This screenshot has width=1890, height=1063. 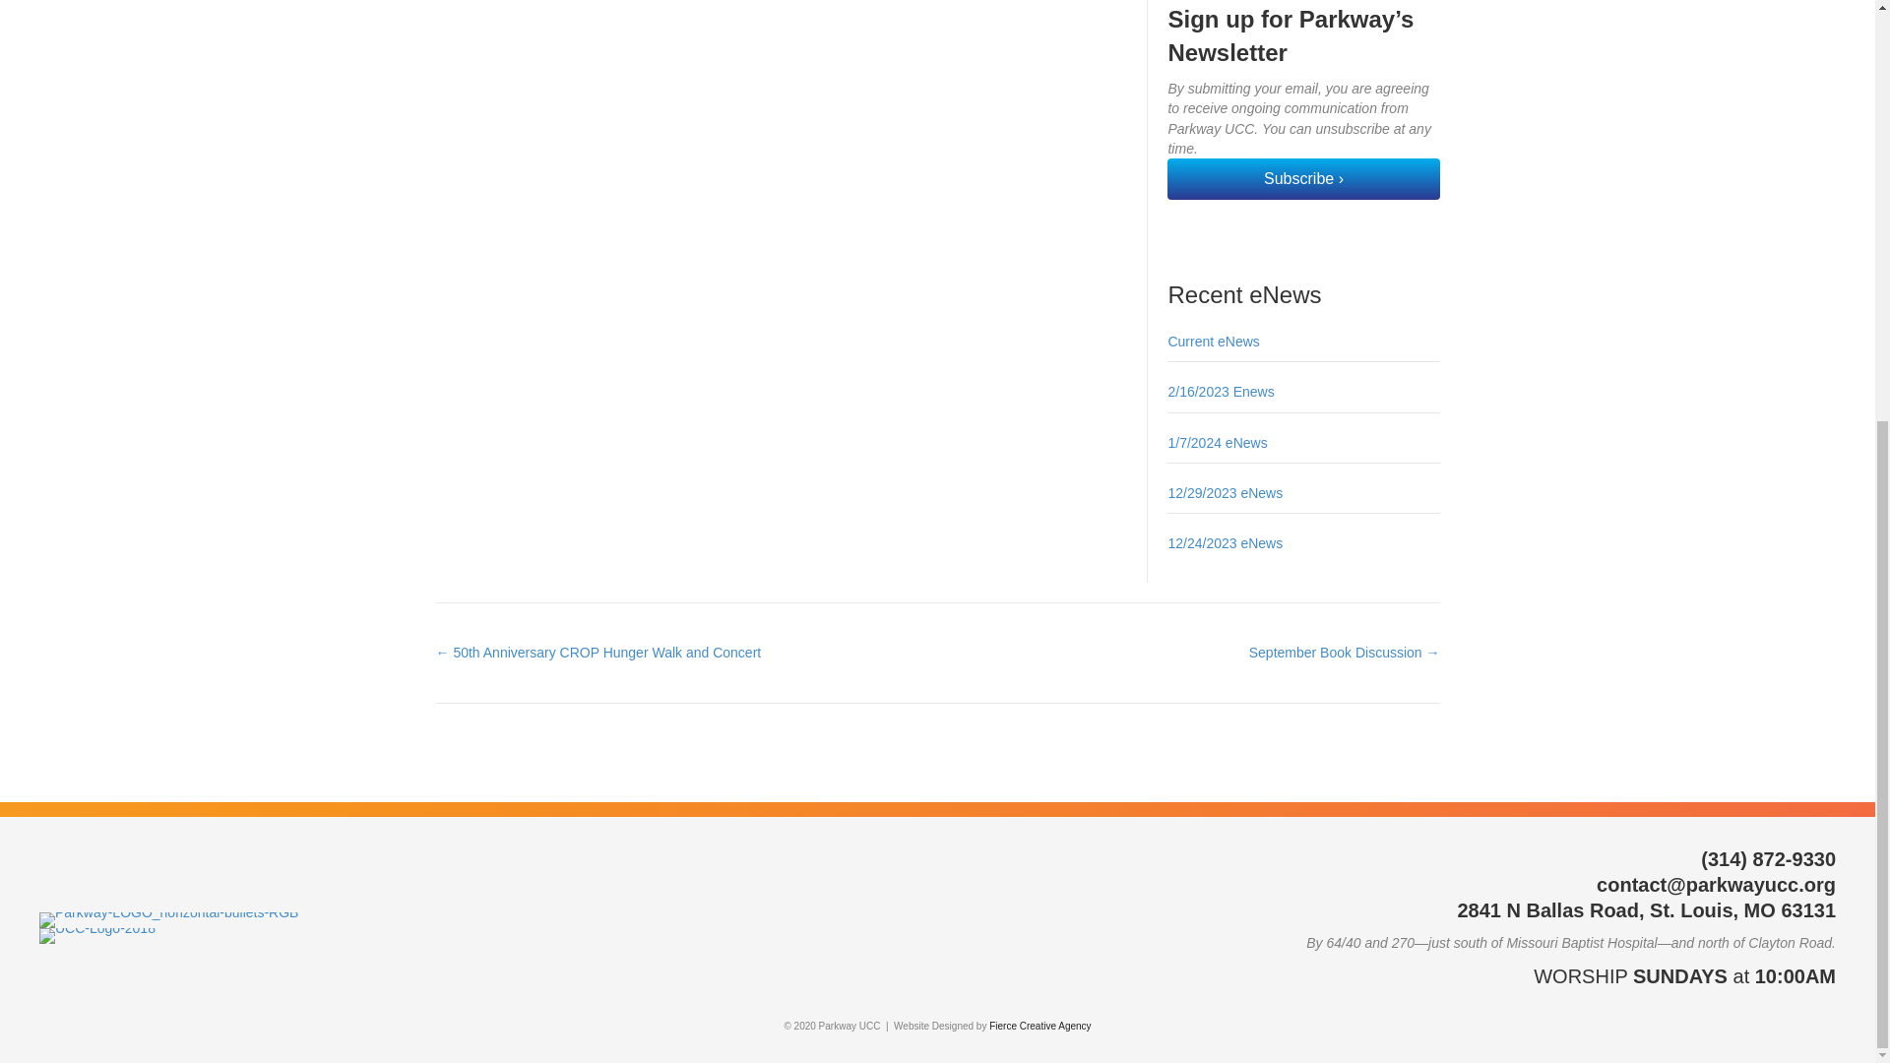 I want to click on UCC-Logo-2018, so click(x=96, y=935).